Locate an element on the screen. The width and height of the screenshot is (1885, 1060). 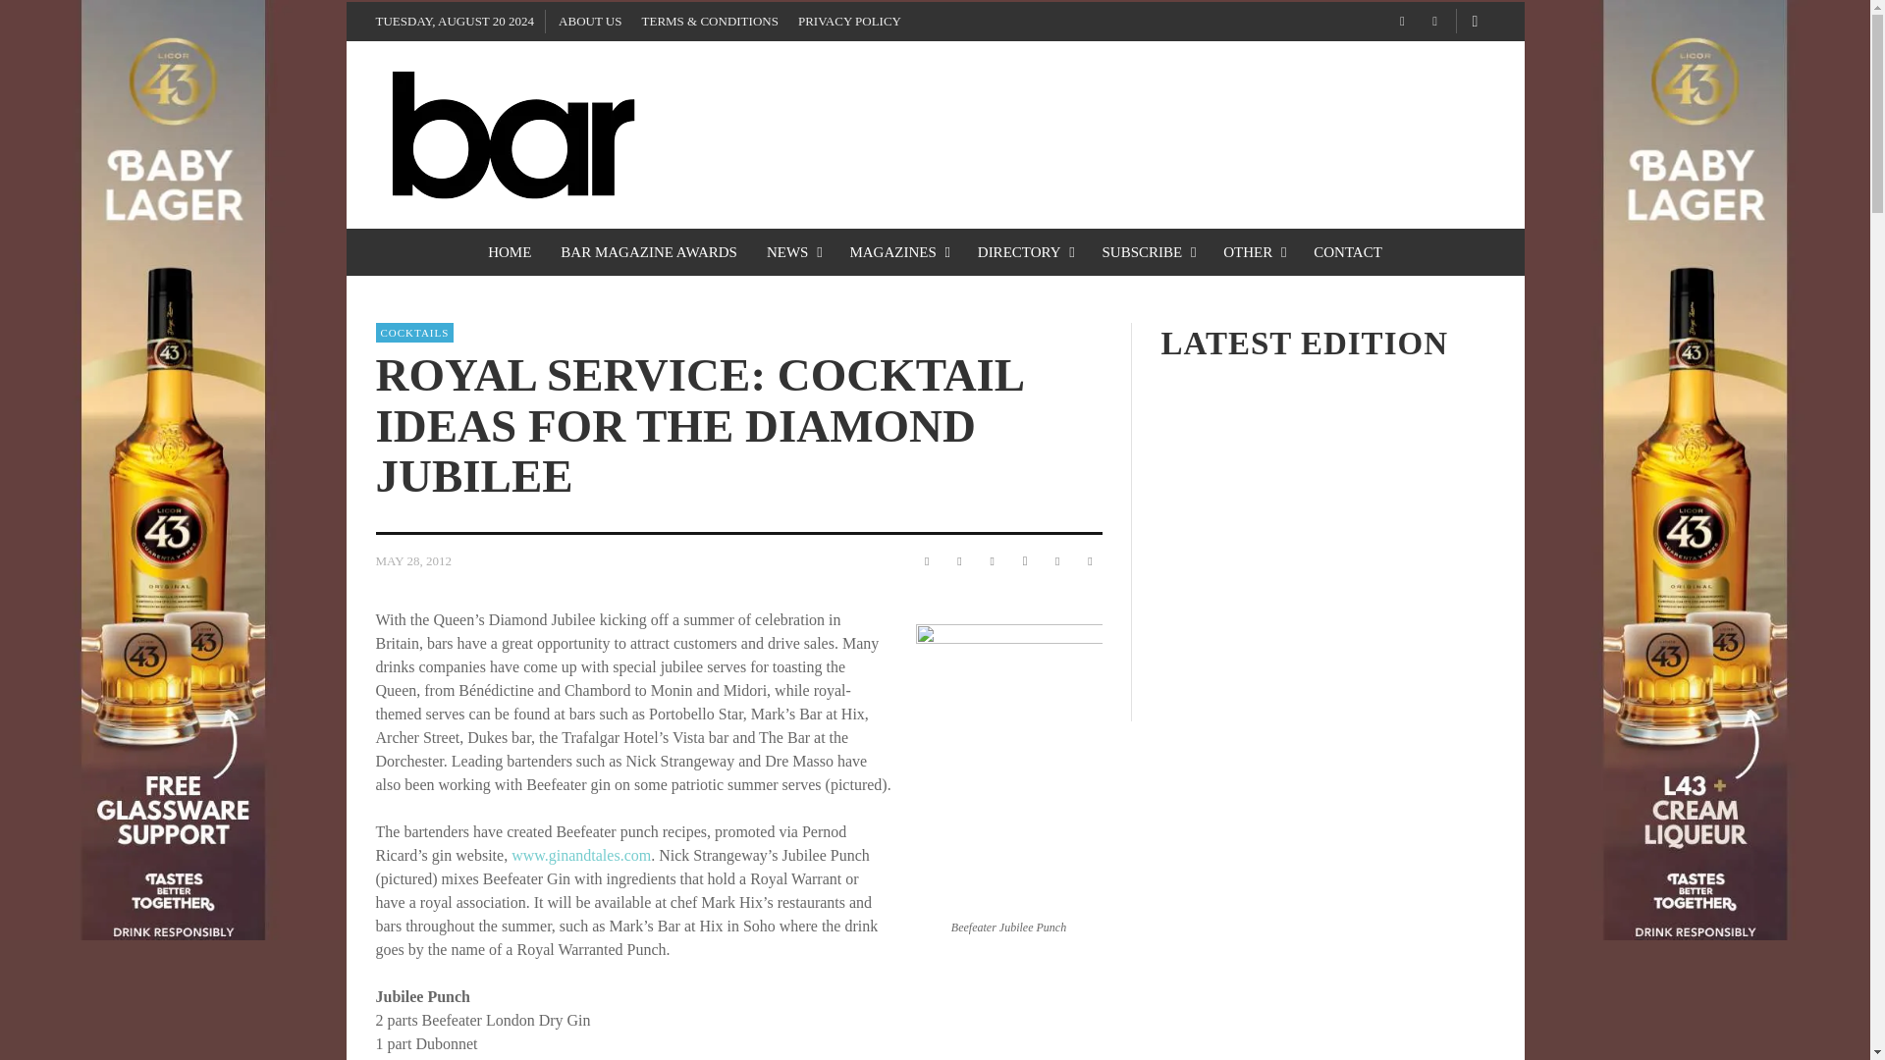
NEWS is located at coordinates (793, 251).